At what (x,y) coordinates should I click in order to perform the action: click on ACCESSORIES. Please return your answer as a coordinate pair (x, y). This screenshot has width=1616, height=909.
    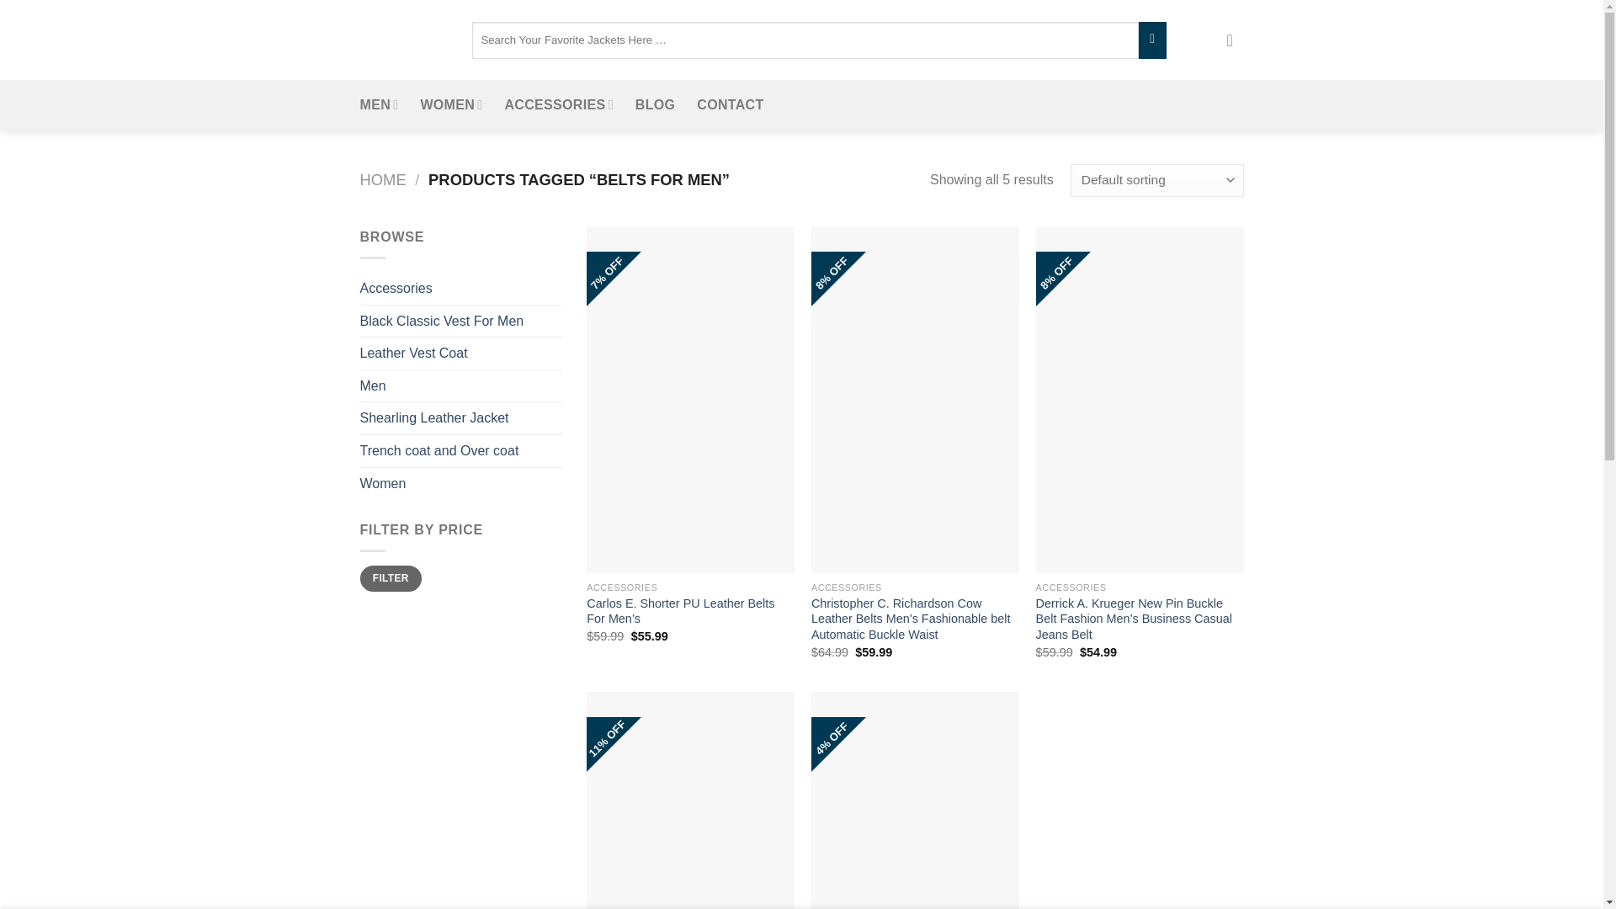
    Looking at the image, I should click on (558, 105).